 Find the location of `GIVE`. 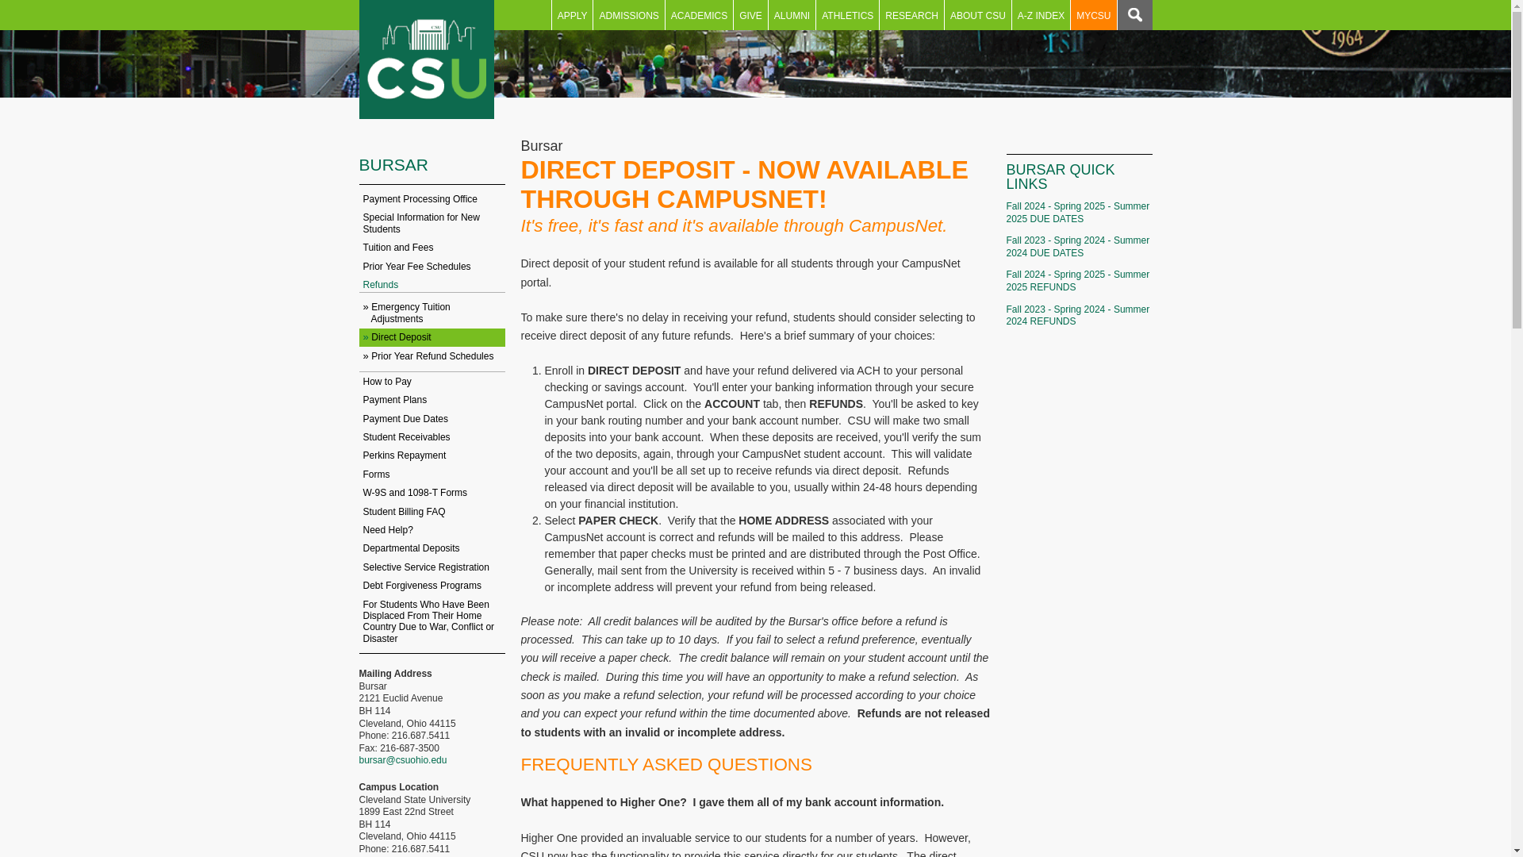

GIVE is located at coordinates (750, 14).